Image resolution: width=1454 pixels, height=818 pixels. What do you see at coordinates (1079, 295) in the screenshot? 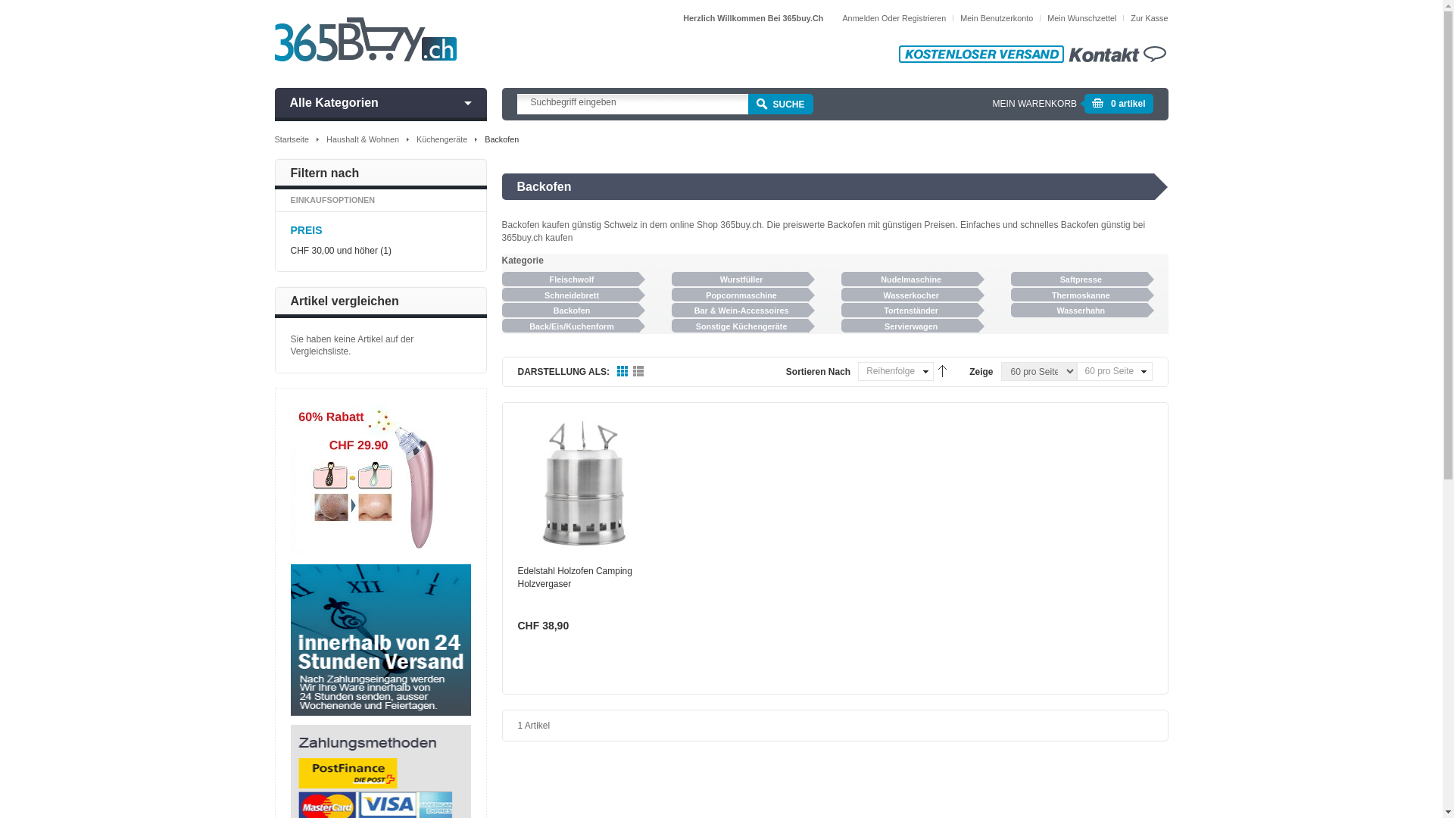
I see `Thermoskanne` at bounding box center [1079, 295].